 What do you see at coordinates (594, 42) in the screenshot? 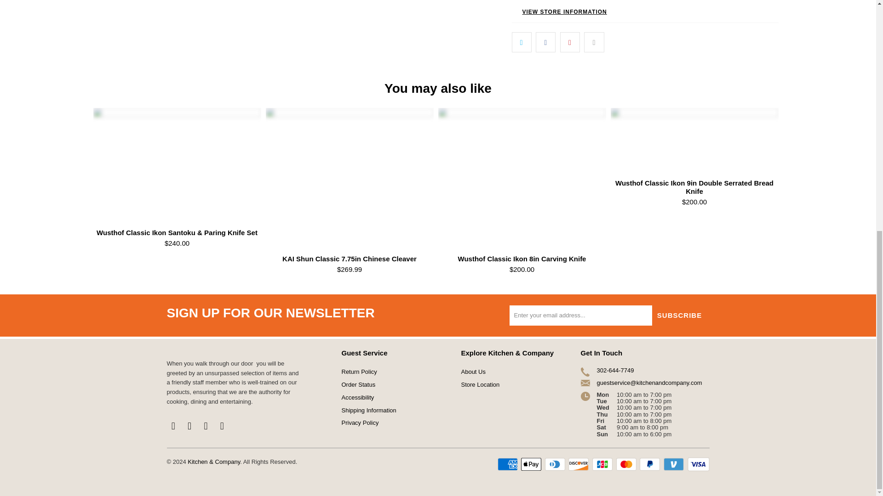
I see `Email this to a friend` at bounding box center [594, 42].